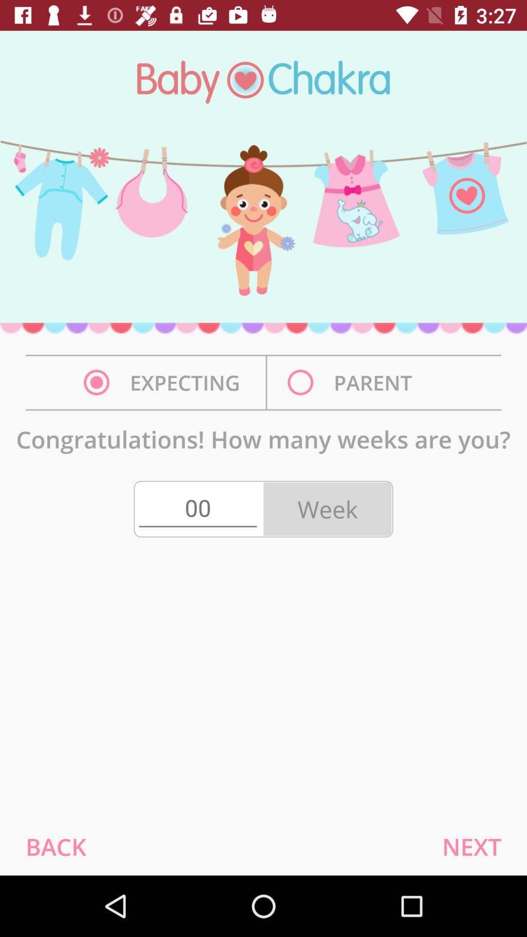  What do you see at coordinates (164, 383) in the screenshot?
I see `press the expecting` at bounding box center [164, 383].